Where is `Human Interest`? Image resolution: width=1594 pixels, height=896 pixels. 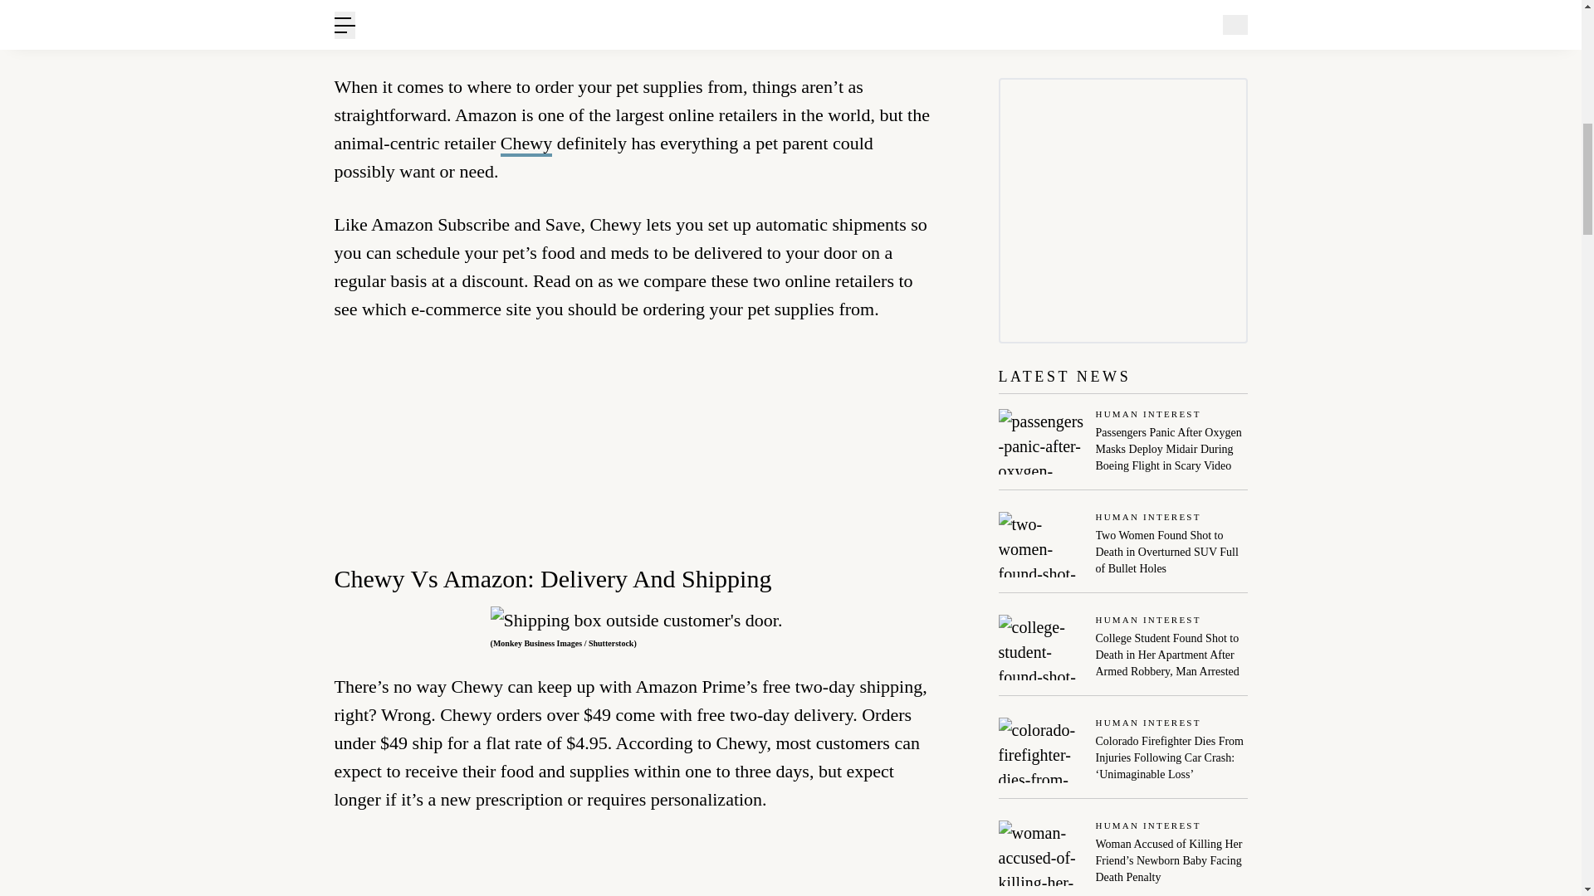 Human Interest is located at coordinates (1172, 518).